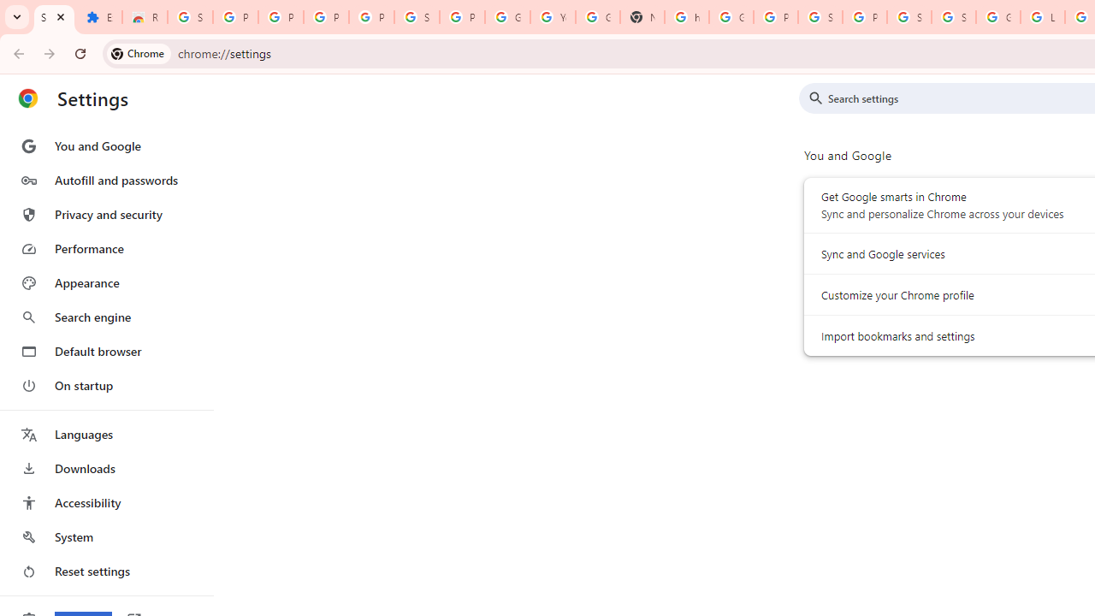 Image resolution: width=1095 pixels, height=616 pixels. Describe the element at coordinates (106, 180) in the screenshot. I see `Autofill and passwords` at that location.